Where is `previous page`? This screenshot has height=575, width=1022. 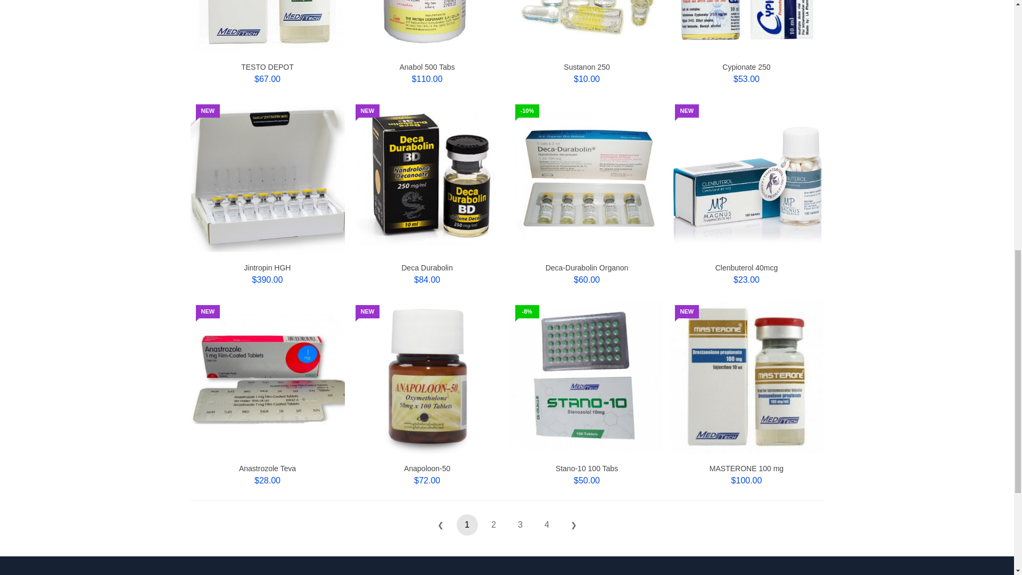
previous page is located at coordinates (441, 524).